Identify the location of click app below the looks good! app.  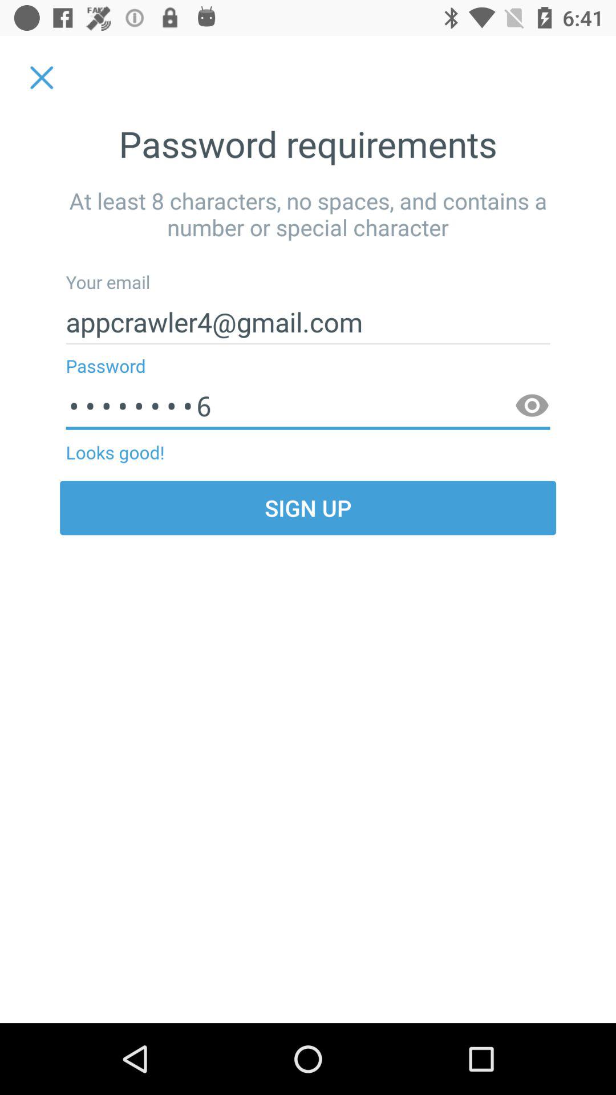
(308, 508).